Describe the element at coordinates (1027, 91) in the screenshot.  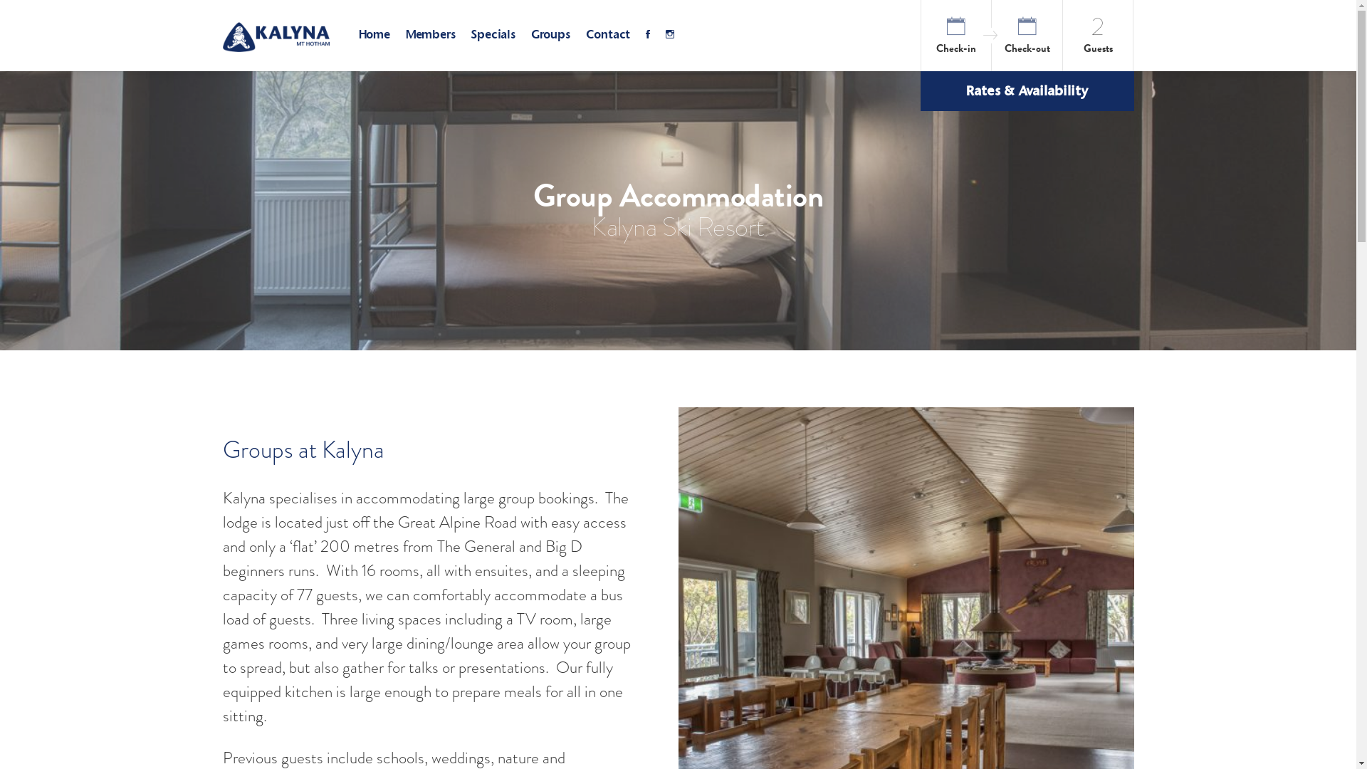
I see `Rates & Availability` at that location.